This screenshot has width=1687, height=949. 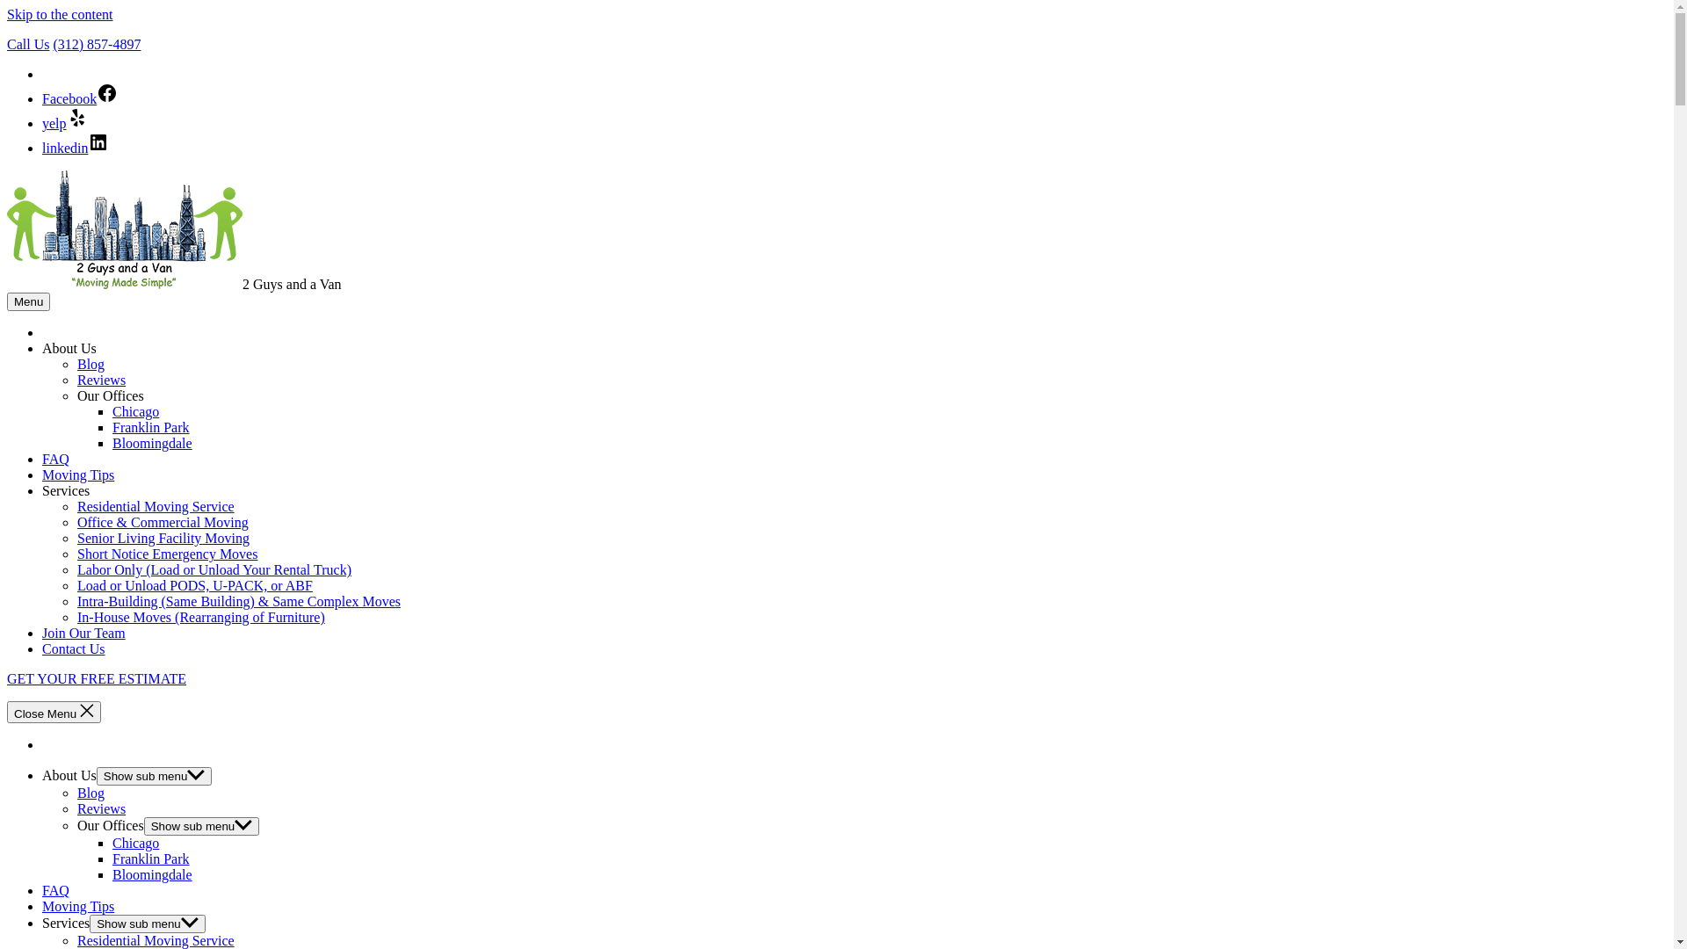 I want to click on FAQ, so click(x=56, y=891).